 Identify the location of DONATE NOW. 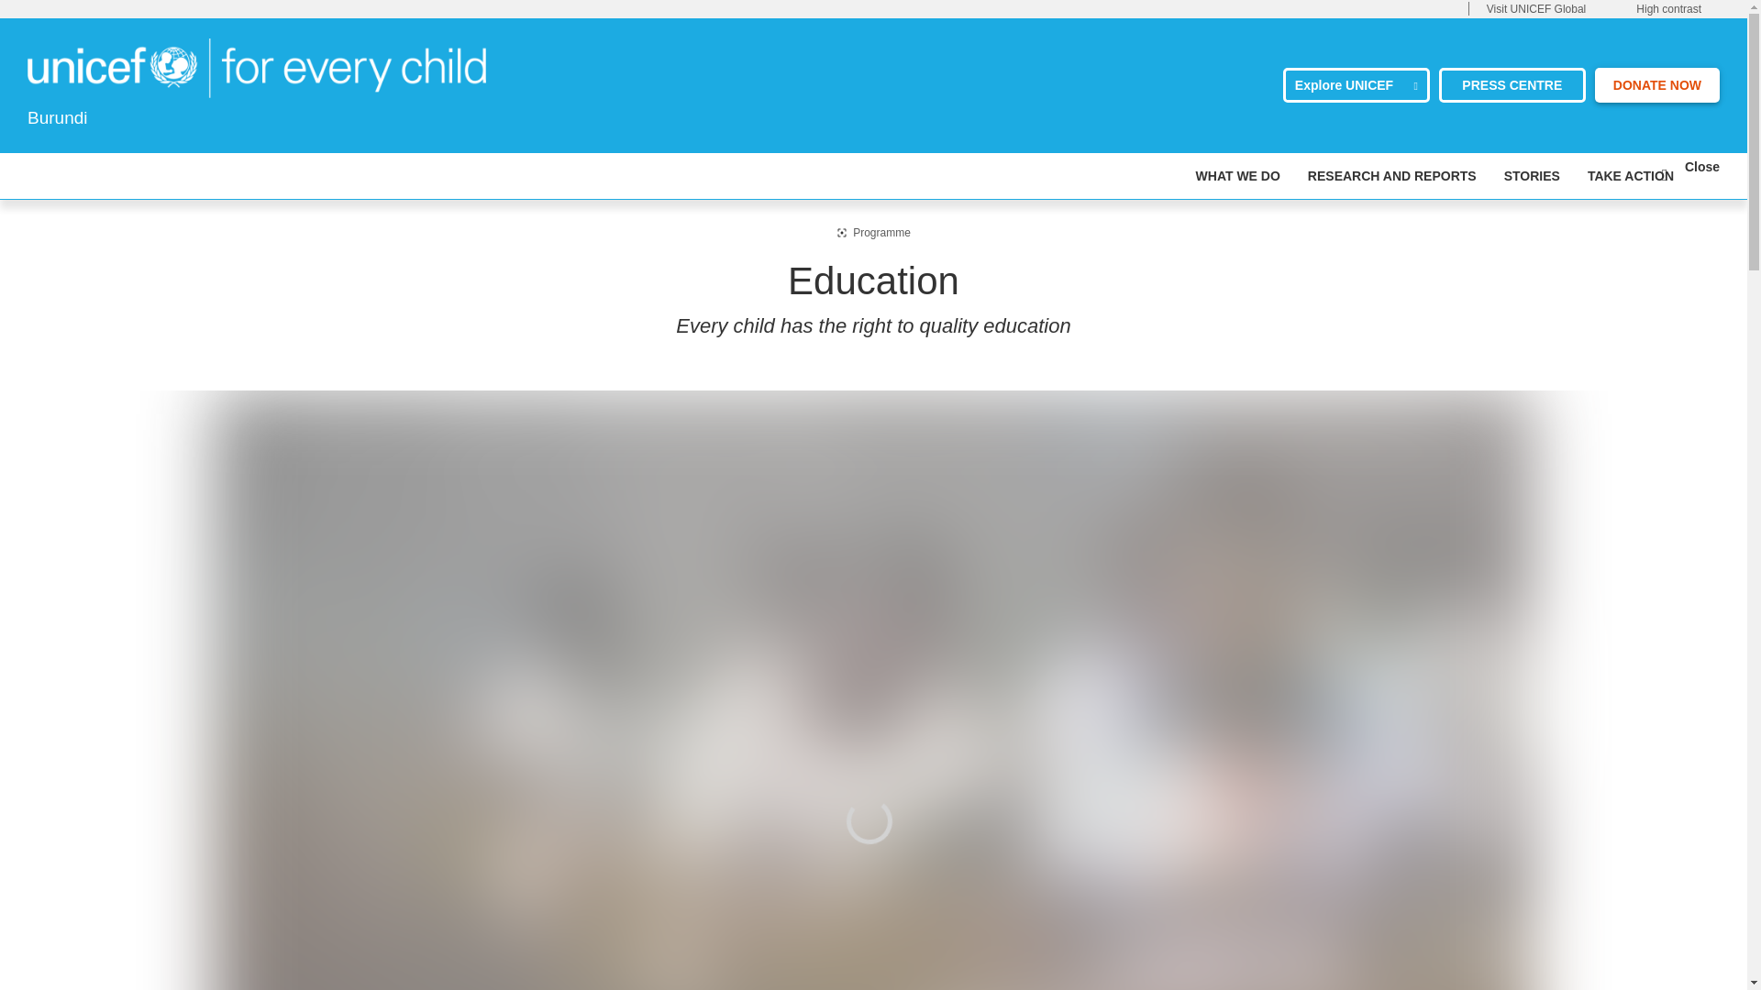
(1657, 85).